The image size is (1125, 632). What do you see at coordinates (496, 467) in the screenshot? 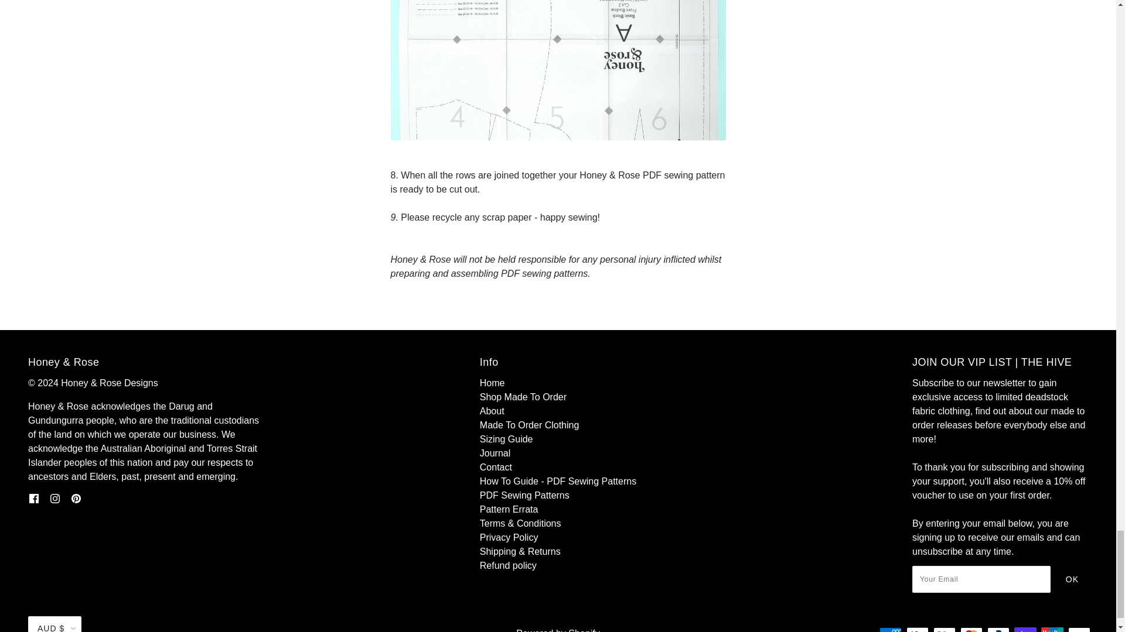
I see `Contact` at bounding box center [496, 467].